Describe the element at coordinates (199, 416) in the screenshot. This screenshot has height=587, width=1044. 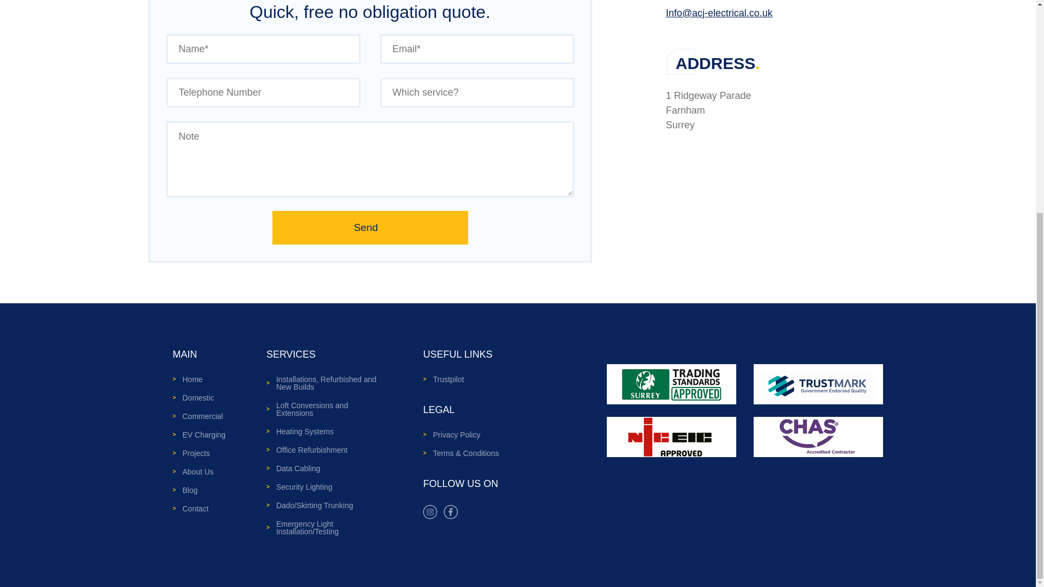
I see `Commercial` at that location.